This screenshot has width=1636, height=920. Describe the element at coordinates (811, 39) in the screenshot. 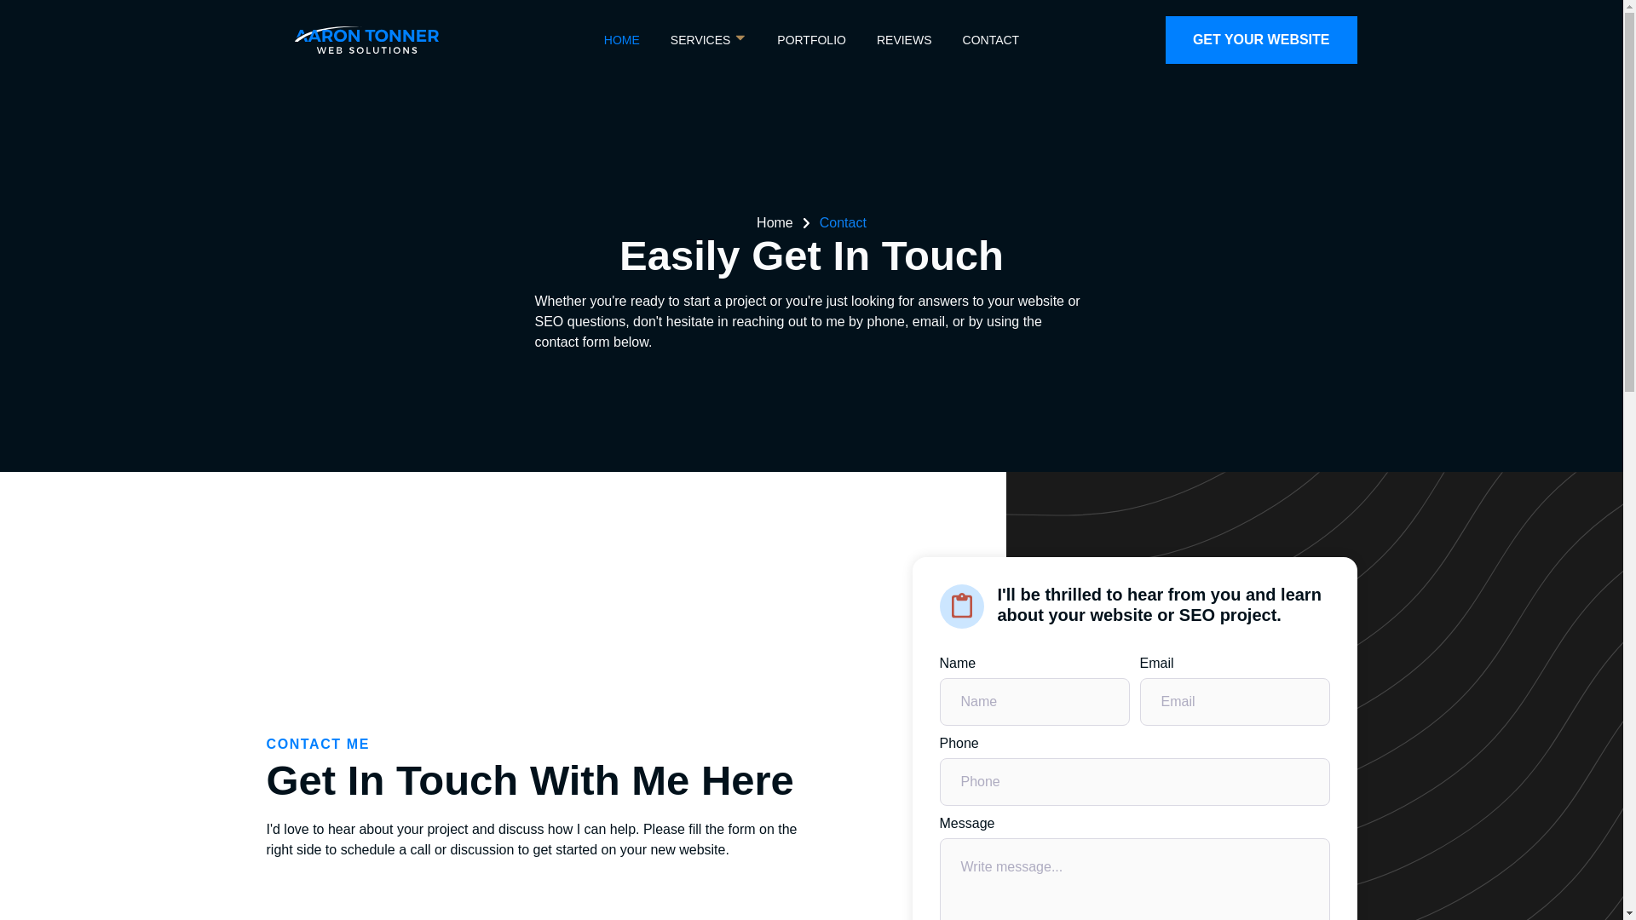

I see `PORTFOLIO` at that location.